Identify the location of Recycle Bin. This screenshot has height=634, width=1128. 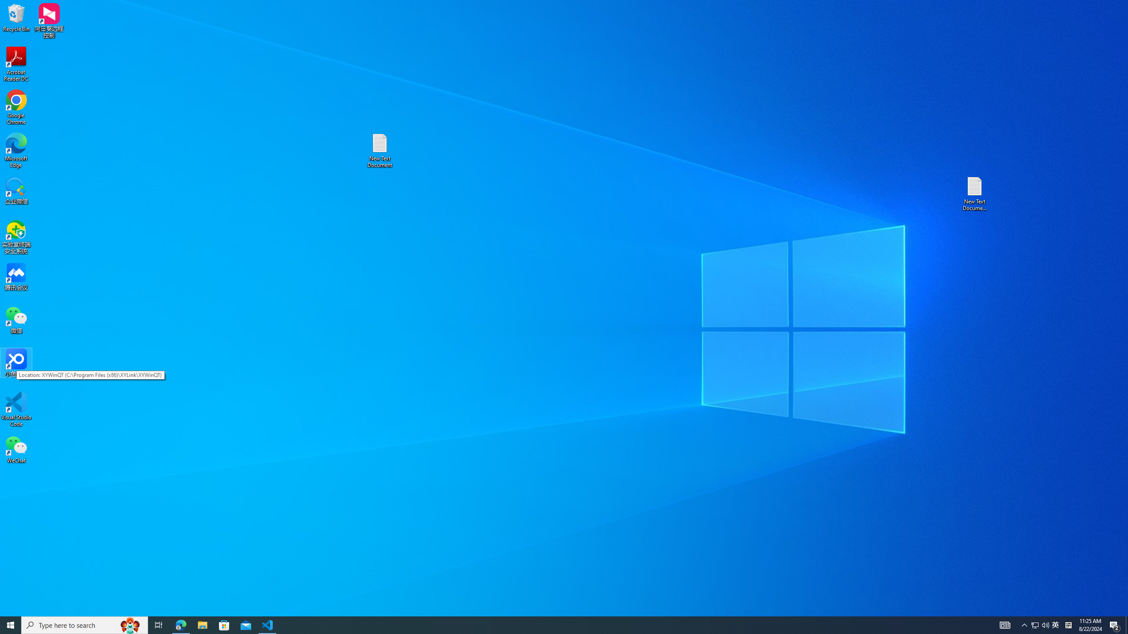
(975, 194).